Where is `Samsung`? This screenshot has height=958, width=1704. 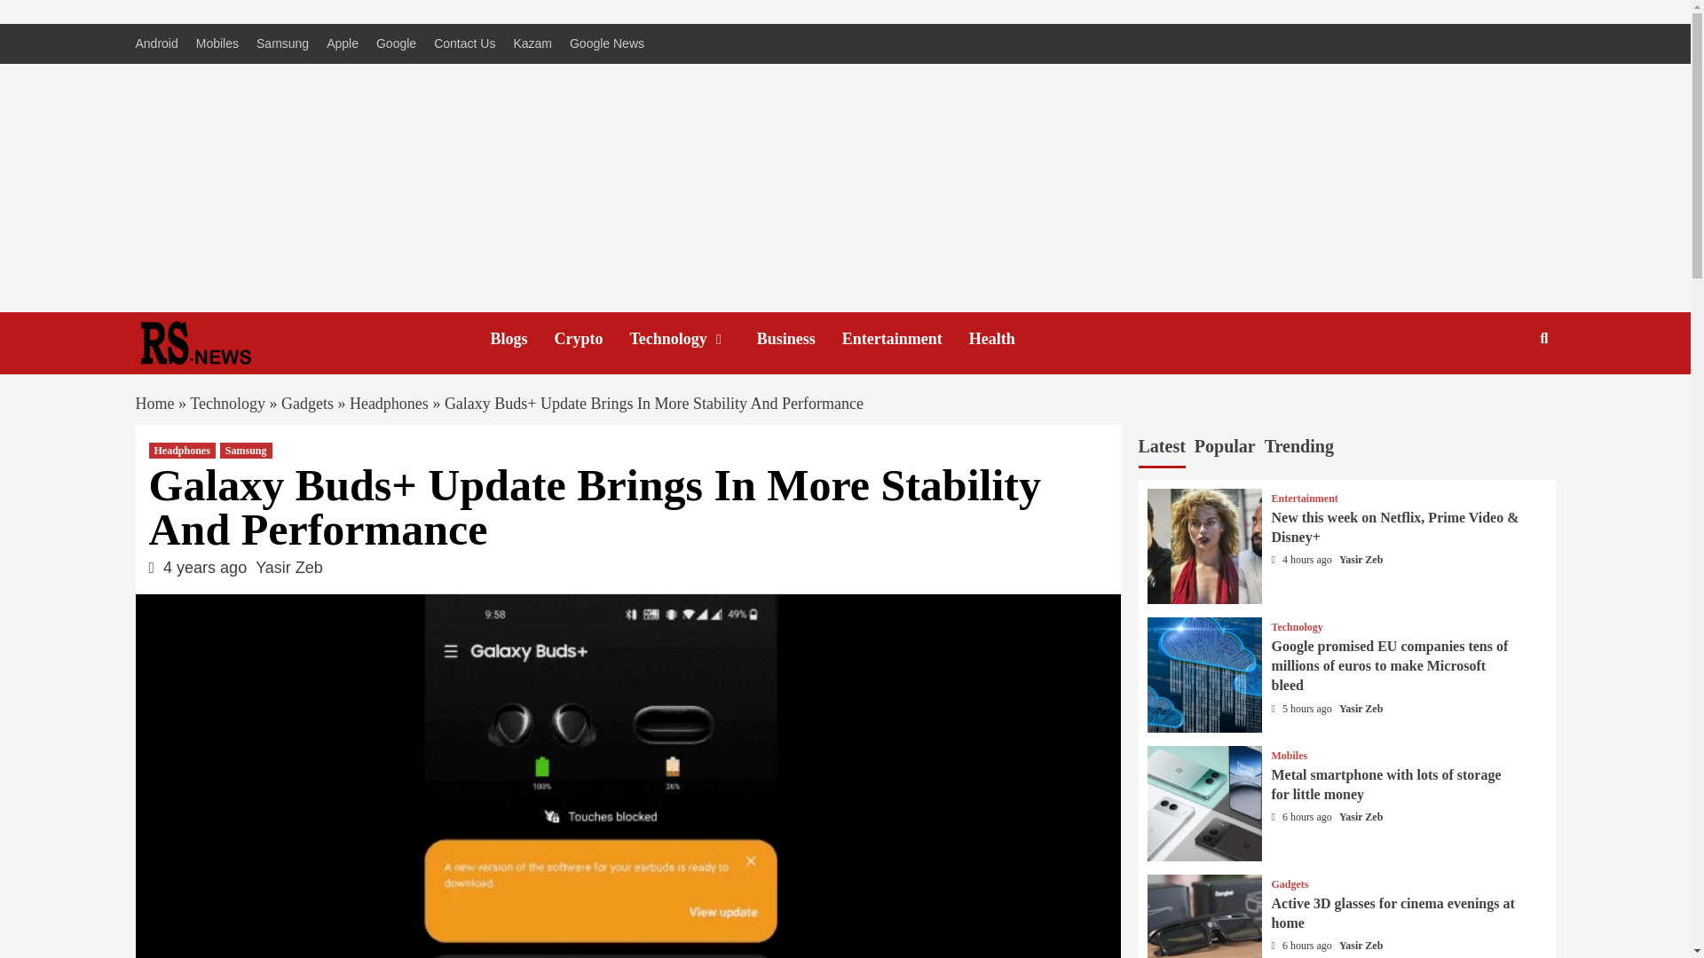 Samsung is located at coordinates (282, 44).